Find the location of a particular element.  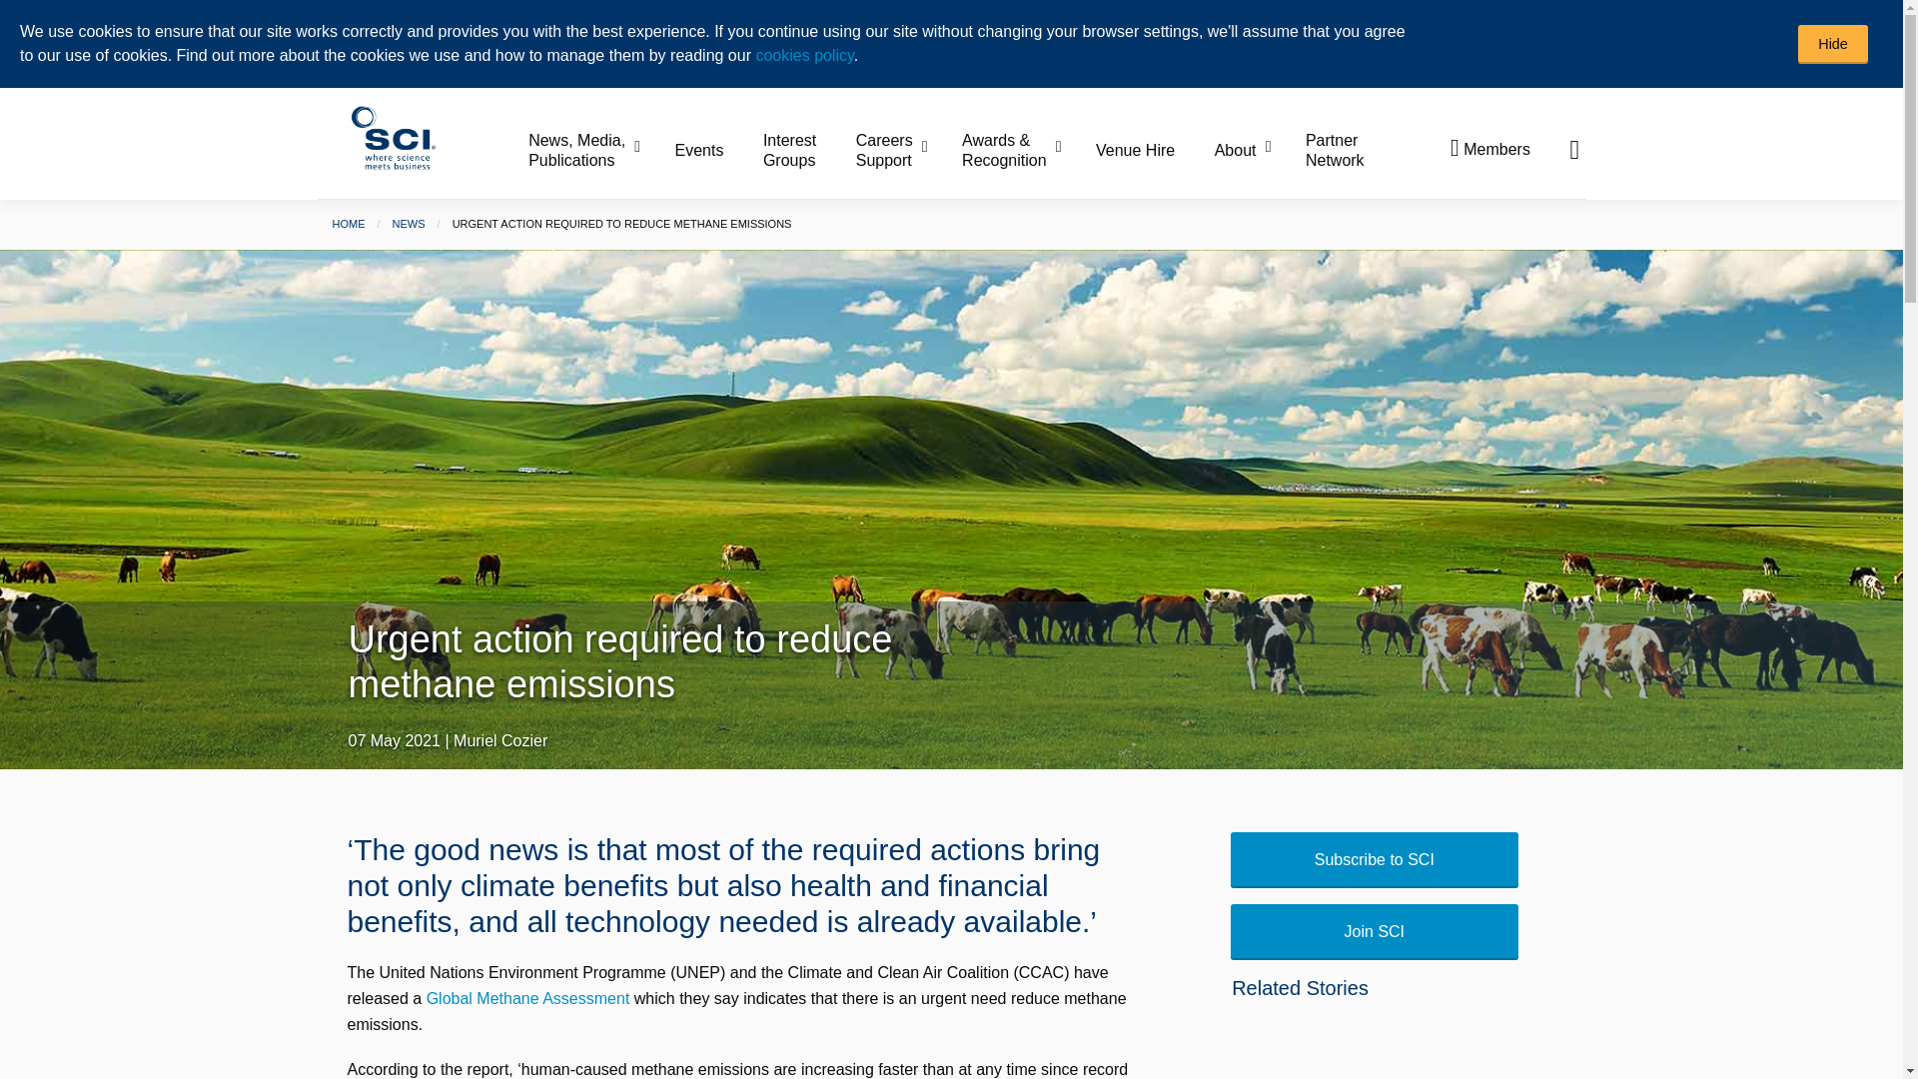

Hide is located at coordinates (1833, 44).